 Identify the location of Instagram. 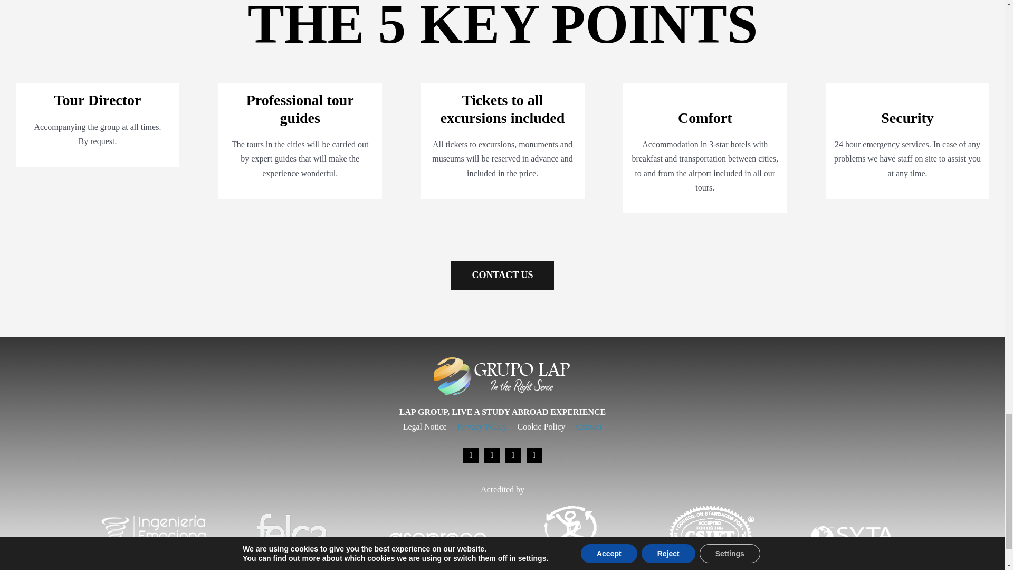
(492, 455).